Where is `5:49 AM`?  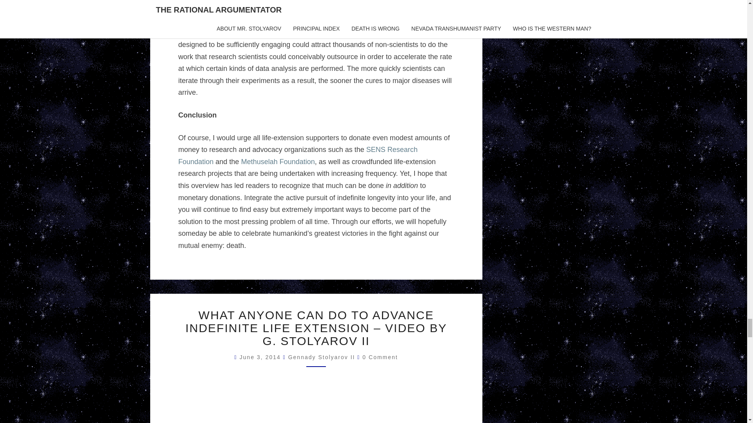 5:49 AM is located at coordinates (261, 357).